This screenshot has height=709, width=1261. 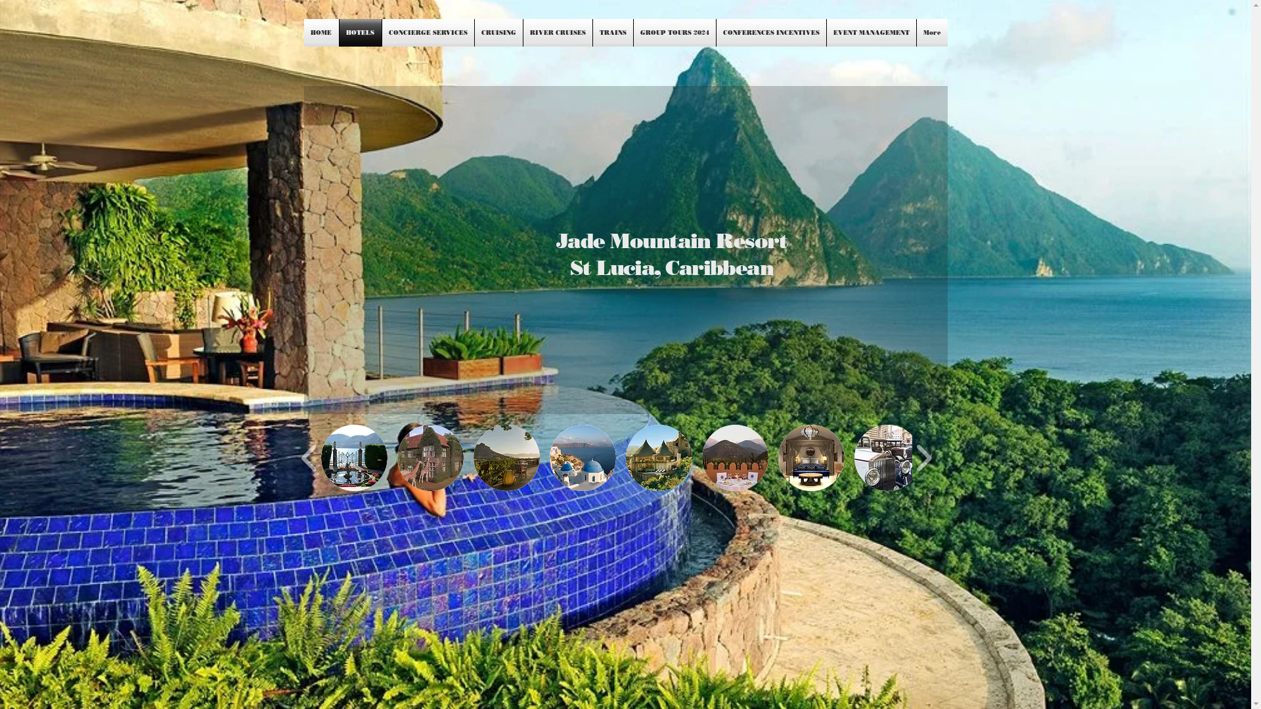 I want to click on HOTELS, so click(x=360, y=33).